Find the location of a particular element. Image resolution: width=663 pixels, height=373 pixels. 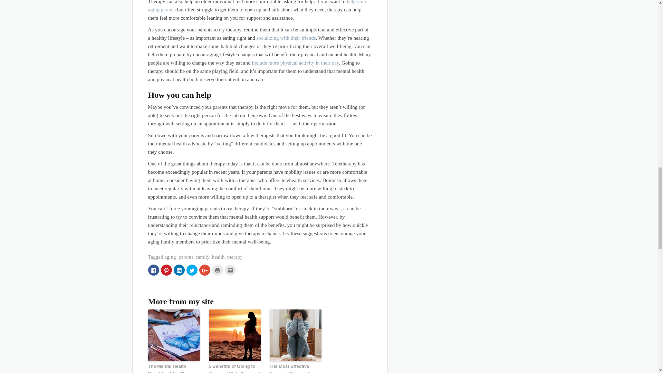

The Mental Health Benefits of Art Therapy is located at coordinates (173, 368).